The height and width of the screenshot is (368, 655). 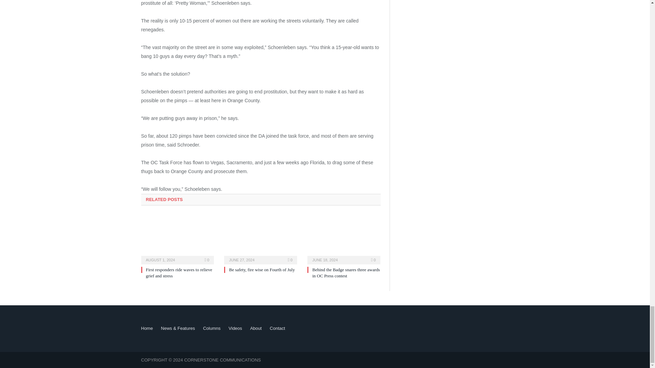 What do you see at coordinates (374, 260) in the screenshot?
I see `0` at bounding box center [374, 260].